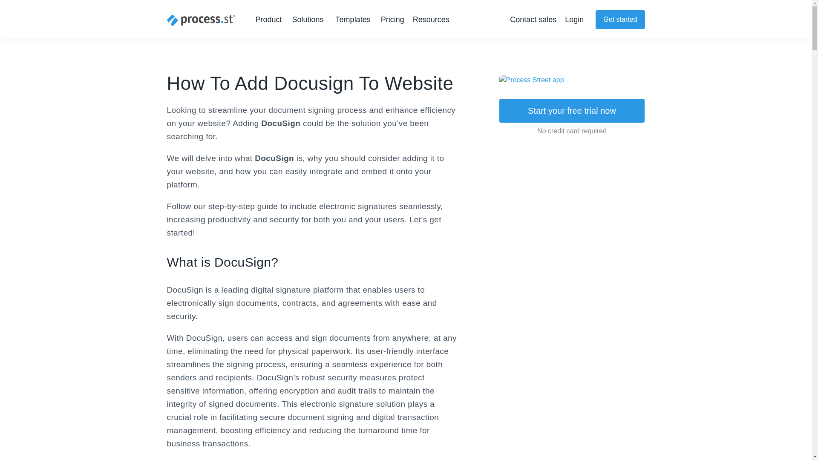 The width and height of the screenshot is (818, 460). I want to click on Process Street, so click(201, 20).